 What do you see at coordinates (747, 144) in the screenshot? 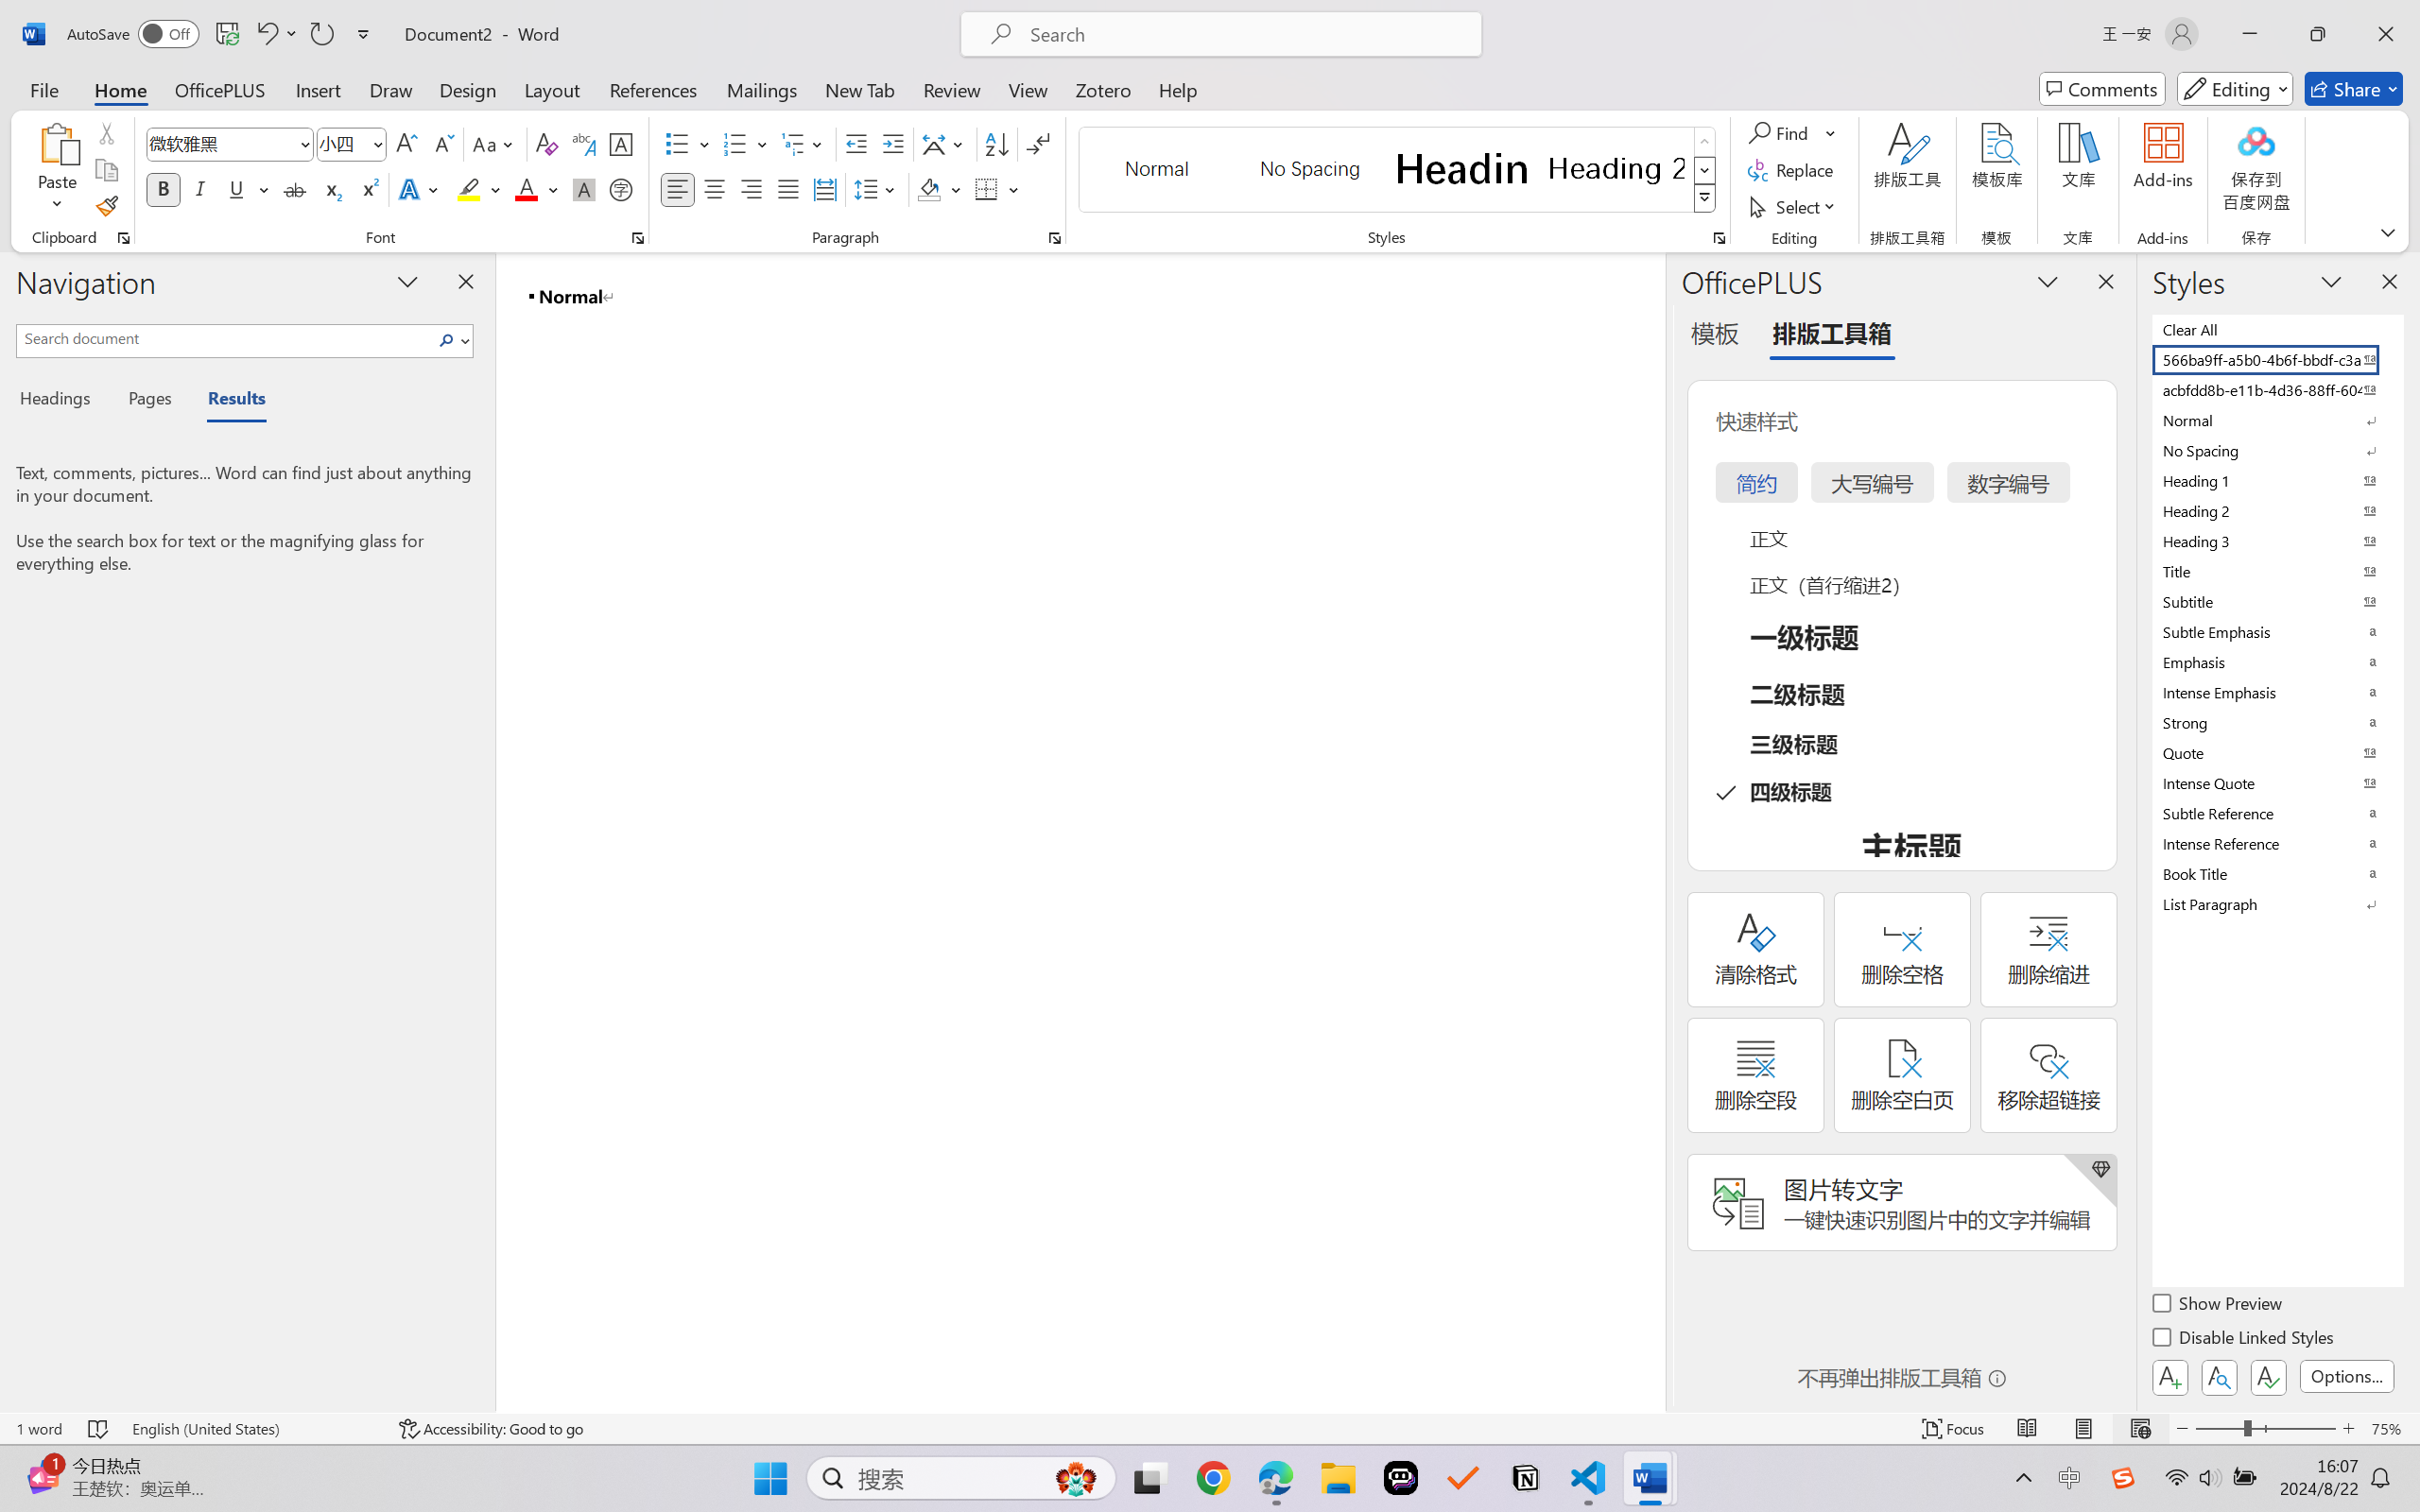
I see `Numbering` at bounding box center [747, 144].